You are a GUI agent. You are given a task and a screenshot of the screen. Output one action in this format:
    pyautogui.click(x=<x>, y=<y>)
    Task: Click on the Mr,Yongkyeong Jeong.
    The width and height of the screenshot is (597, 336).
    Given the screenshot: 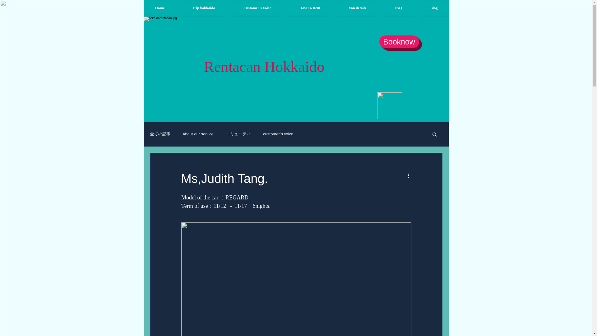 What is the action you would take?
    pyautogui.click(x=403, y=305)
    